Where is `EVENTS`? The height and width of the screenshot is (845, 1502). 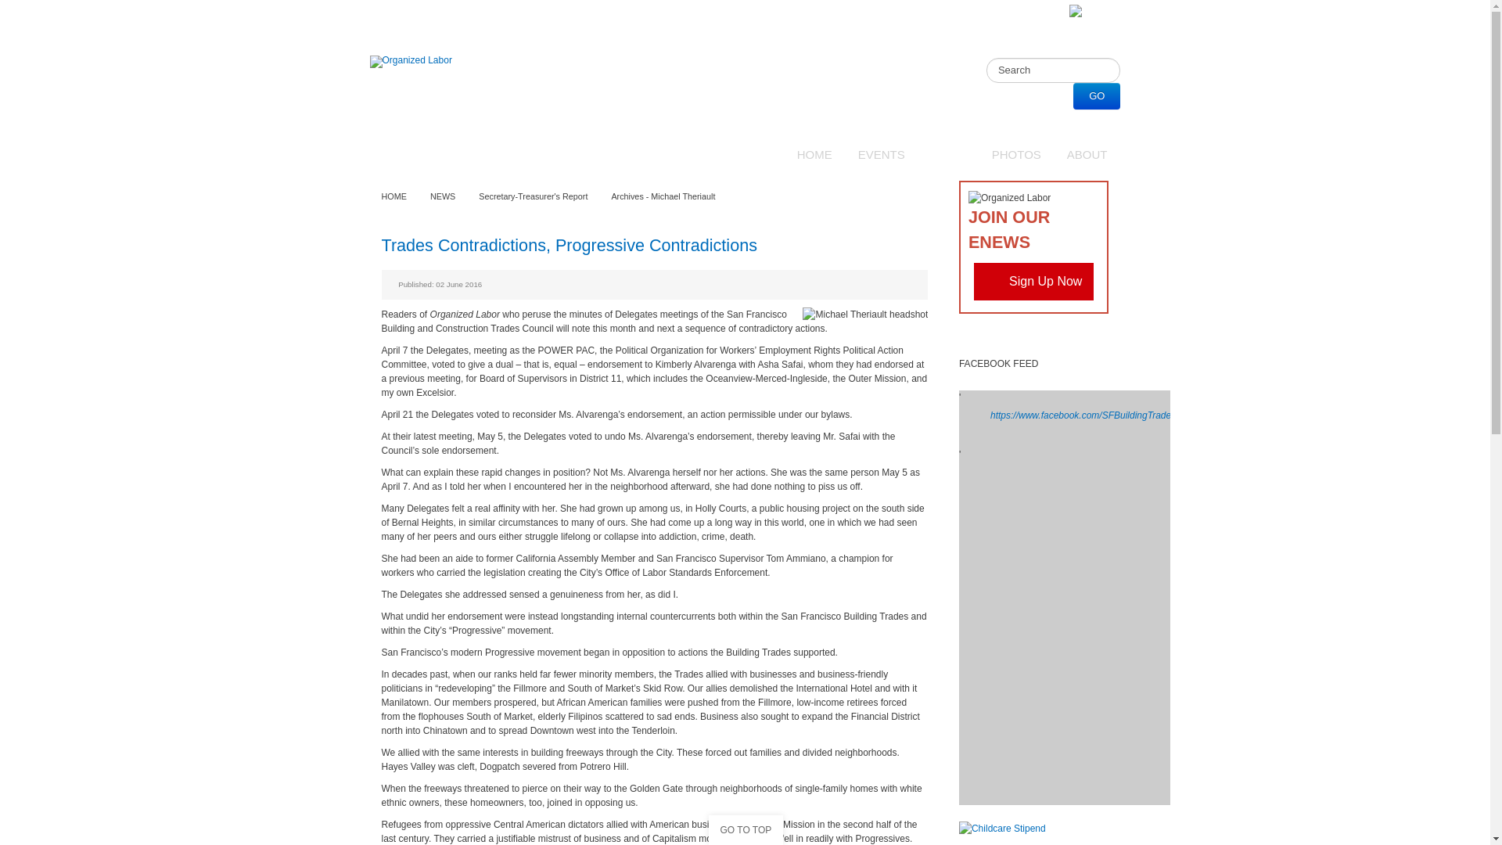
EVENTS is located at coordinates (881, 155).